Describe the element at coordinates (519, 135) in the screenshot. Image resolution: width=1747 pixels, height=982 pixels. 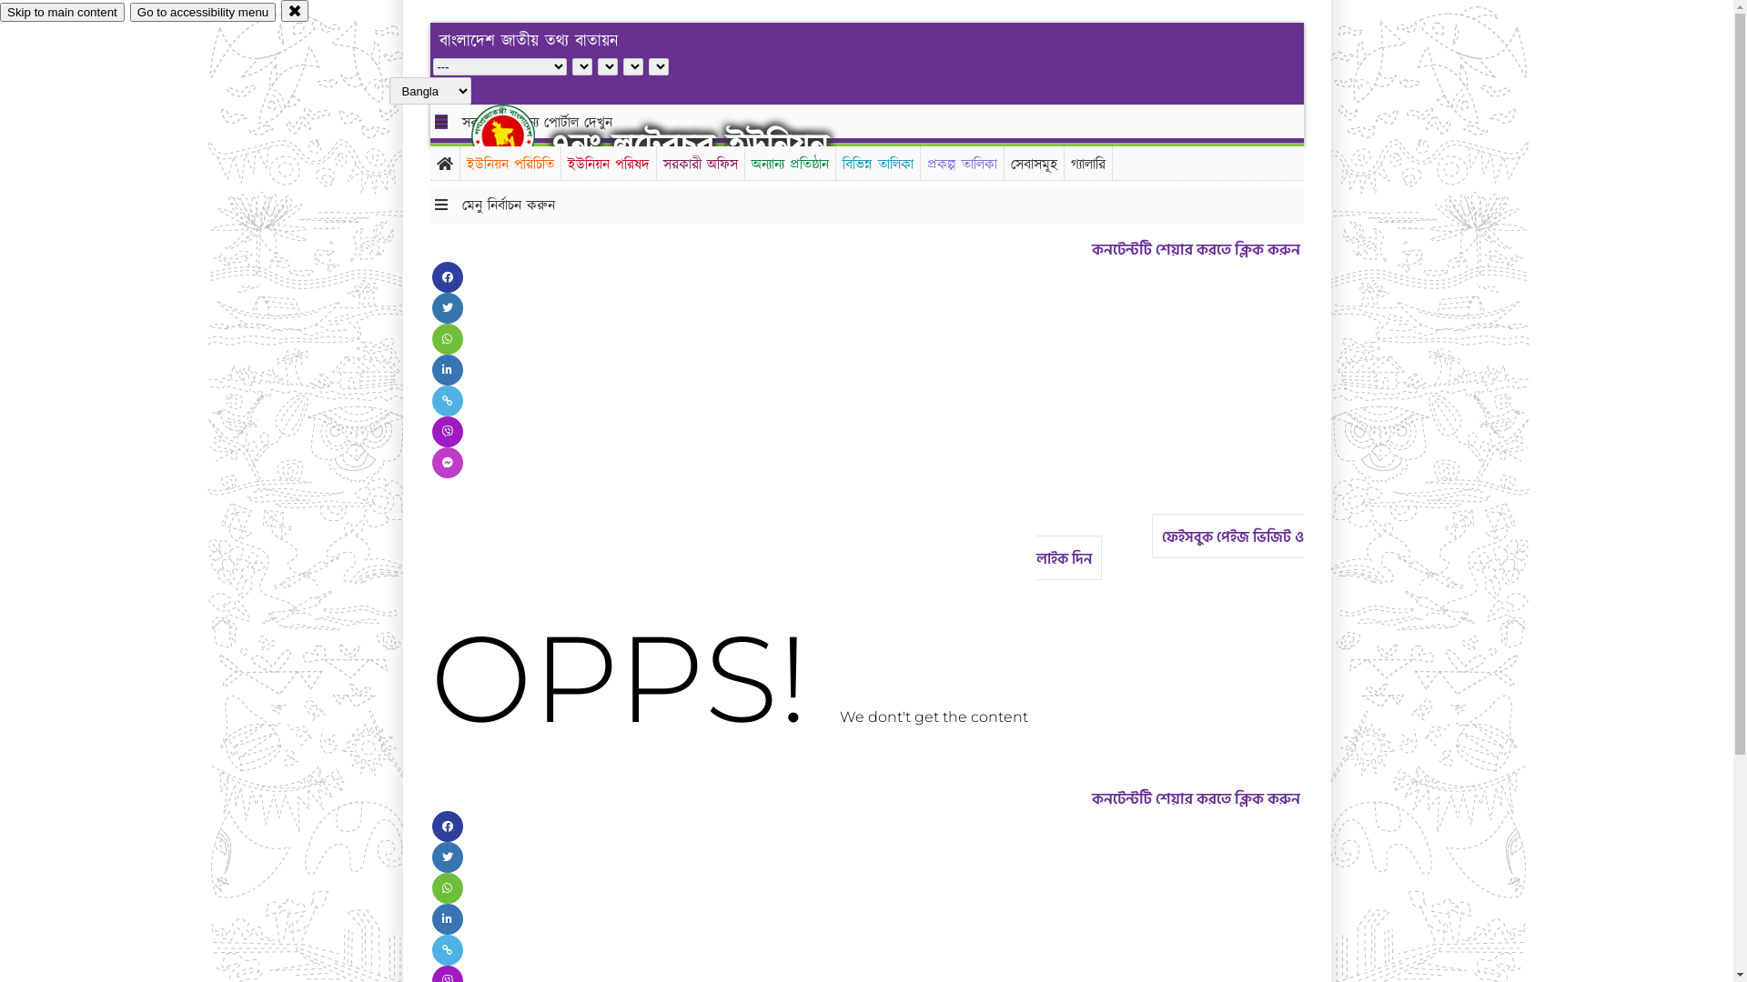
I see `
                
            ` at that location.